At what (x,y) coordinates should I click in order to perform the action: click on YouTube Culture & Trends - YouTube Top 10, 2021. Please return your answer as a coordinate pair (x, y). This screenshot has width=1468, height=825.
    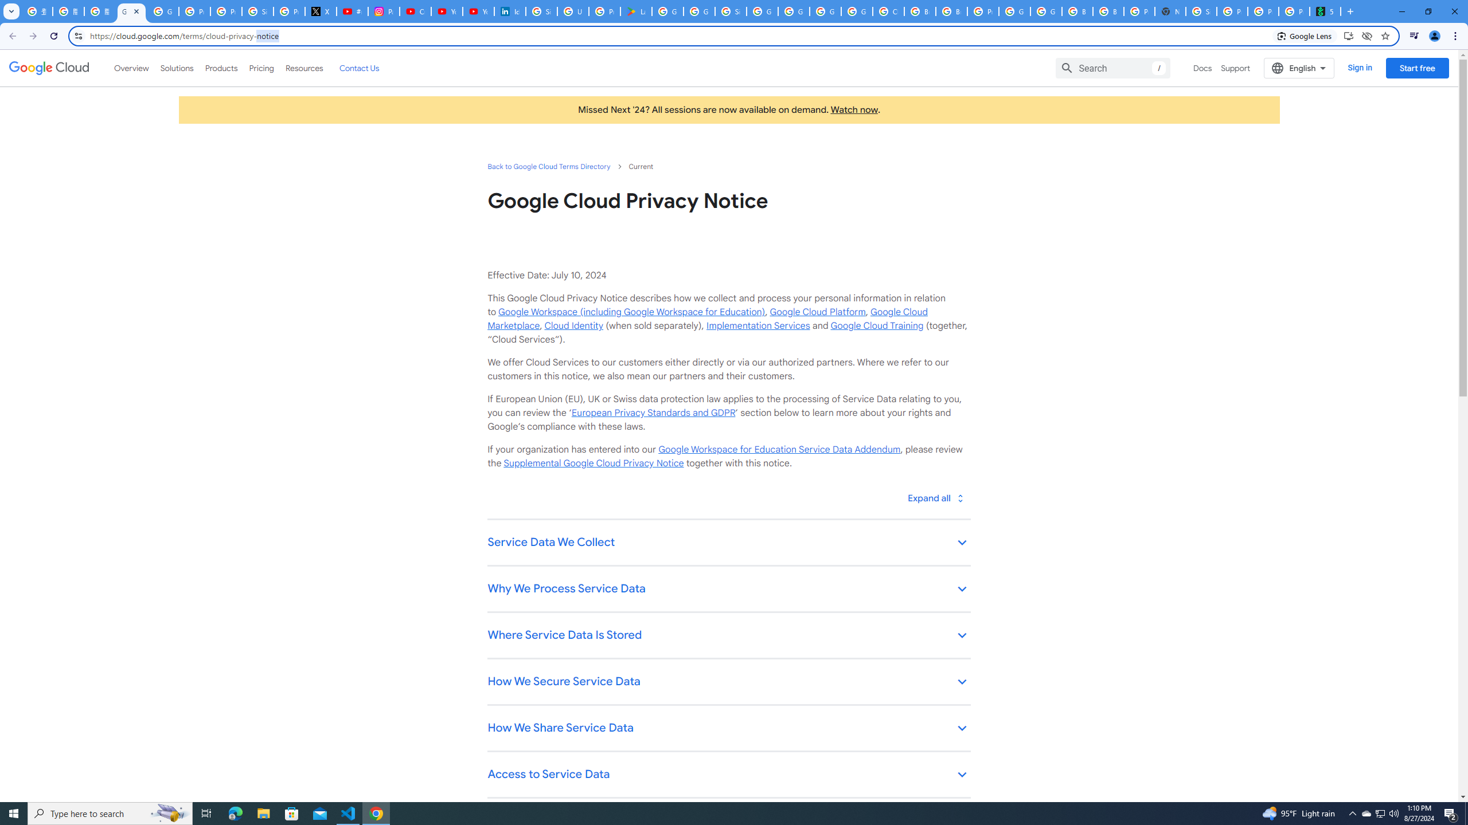
    Looking at the image, I should click on (478, 11).